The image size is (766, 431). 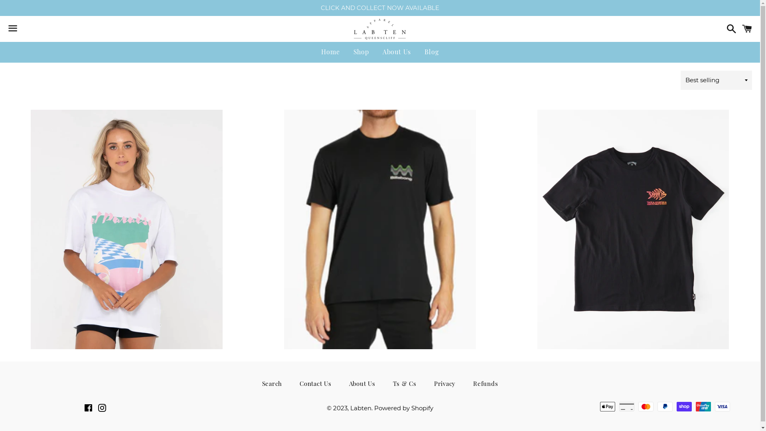 What do you see at coordinates (361, 408) in the screenshot?
I see `Labten` at bounding box center [361, 408].